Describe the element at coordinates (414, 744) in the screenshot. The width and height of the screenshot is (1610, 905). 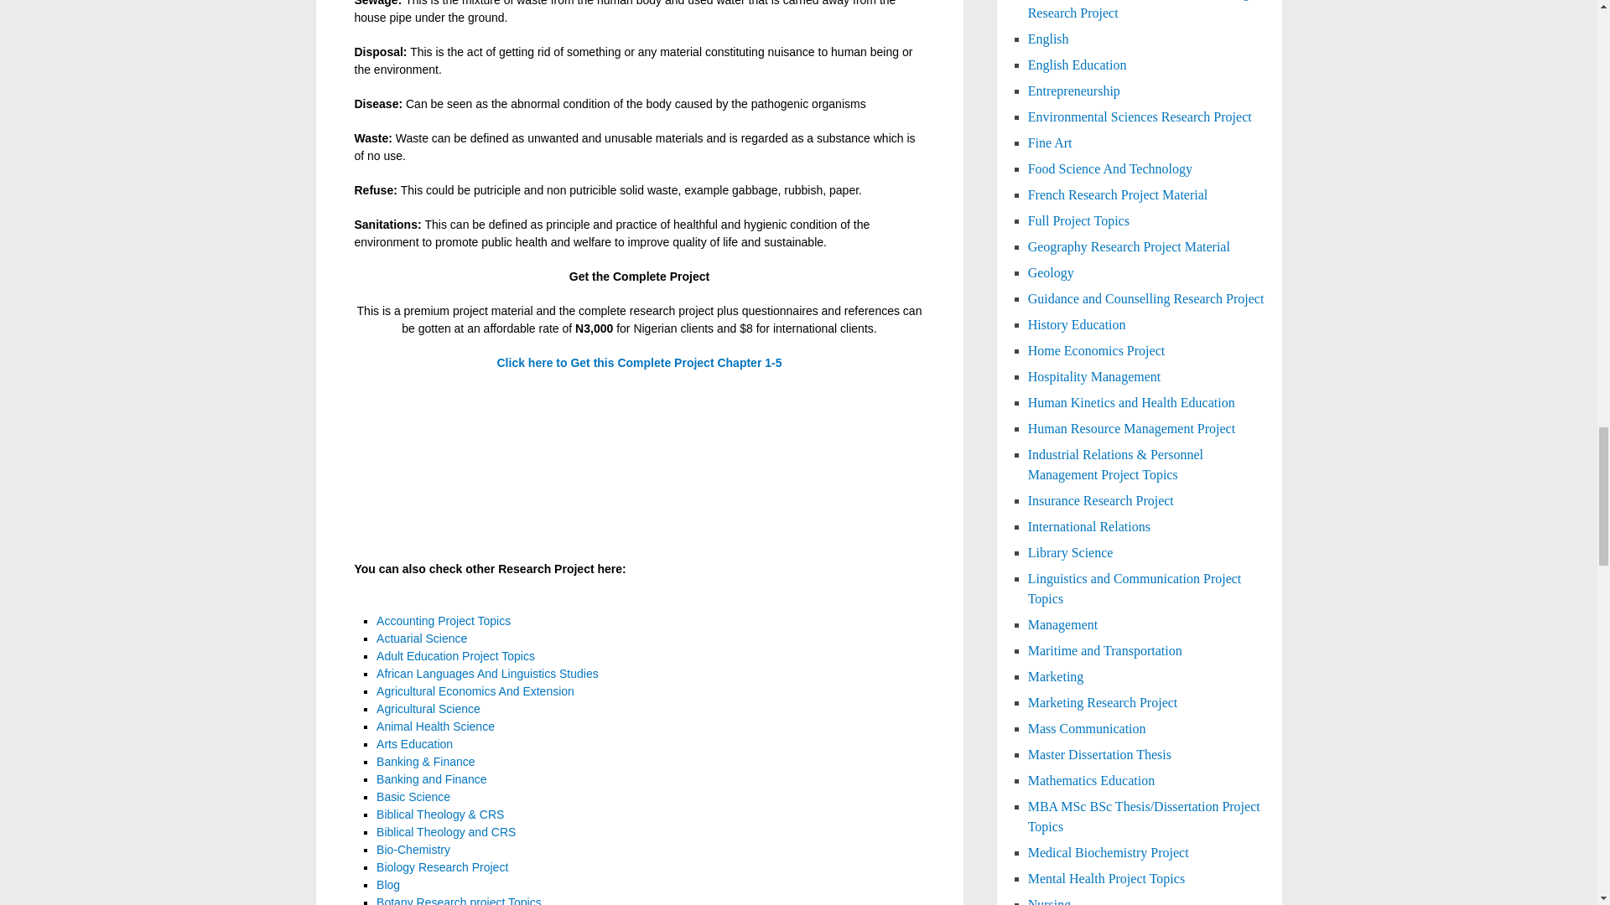
I see `Arts Education` at that location.